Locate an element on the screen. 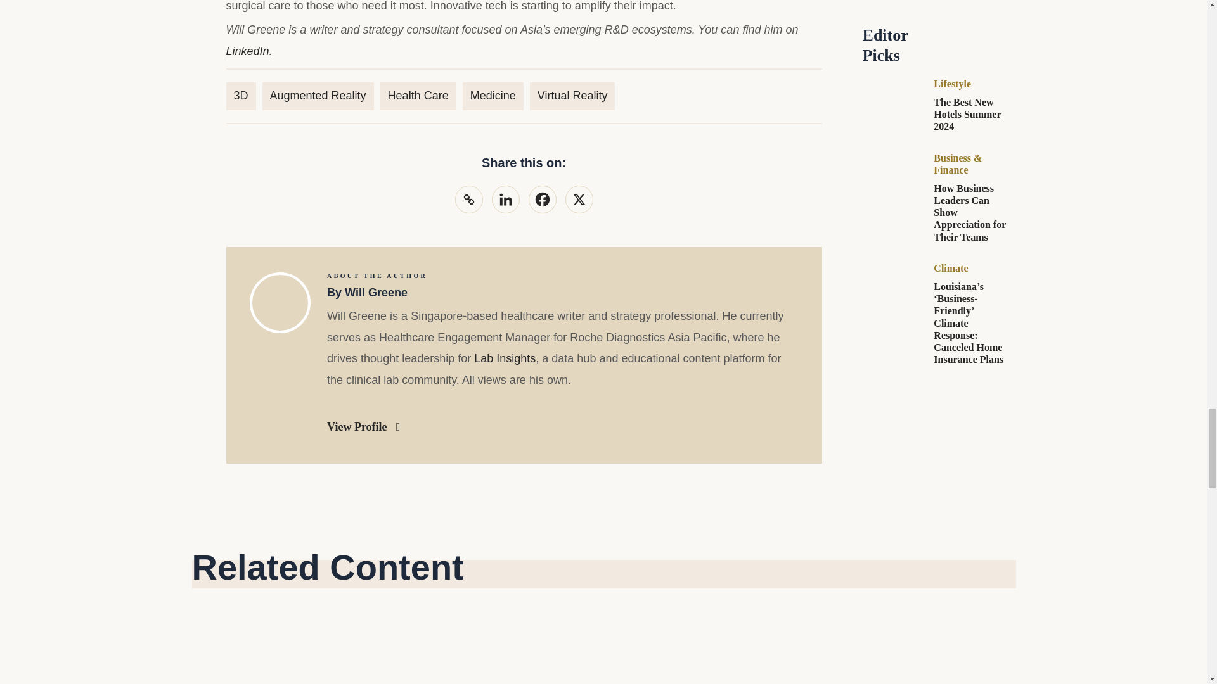  3D is located at coordinates (240, 95).